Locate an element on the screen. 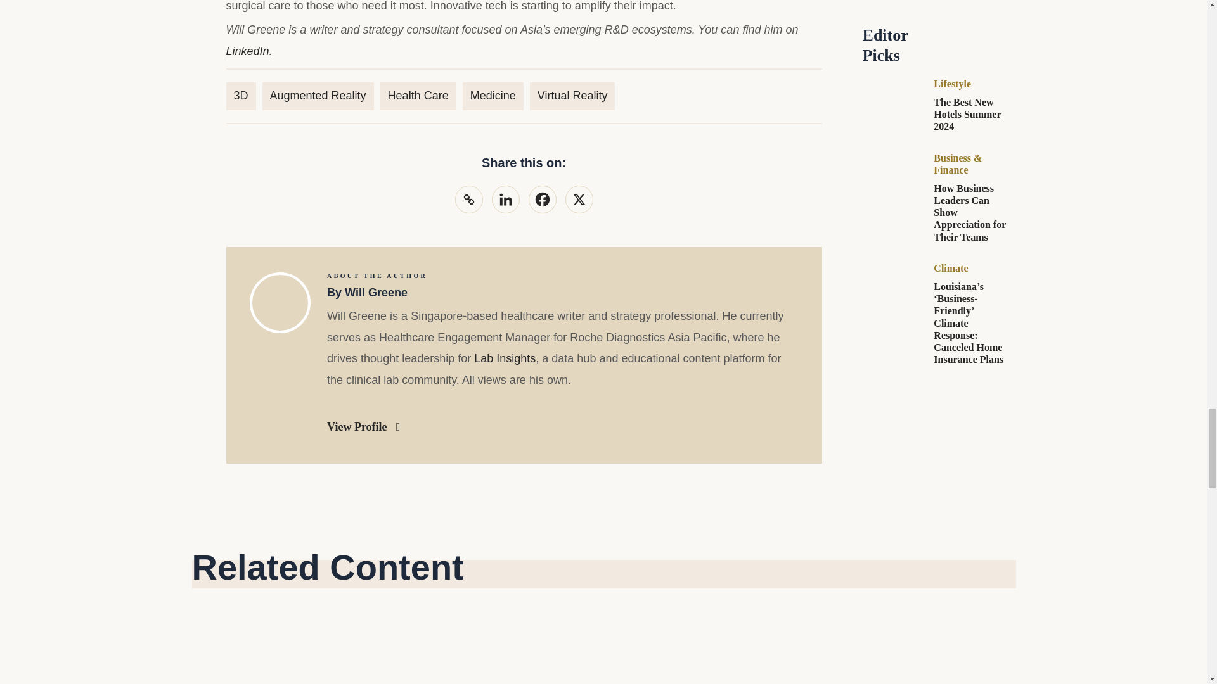  3D is located at coordinates (240, 95).